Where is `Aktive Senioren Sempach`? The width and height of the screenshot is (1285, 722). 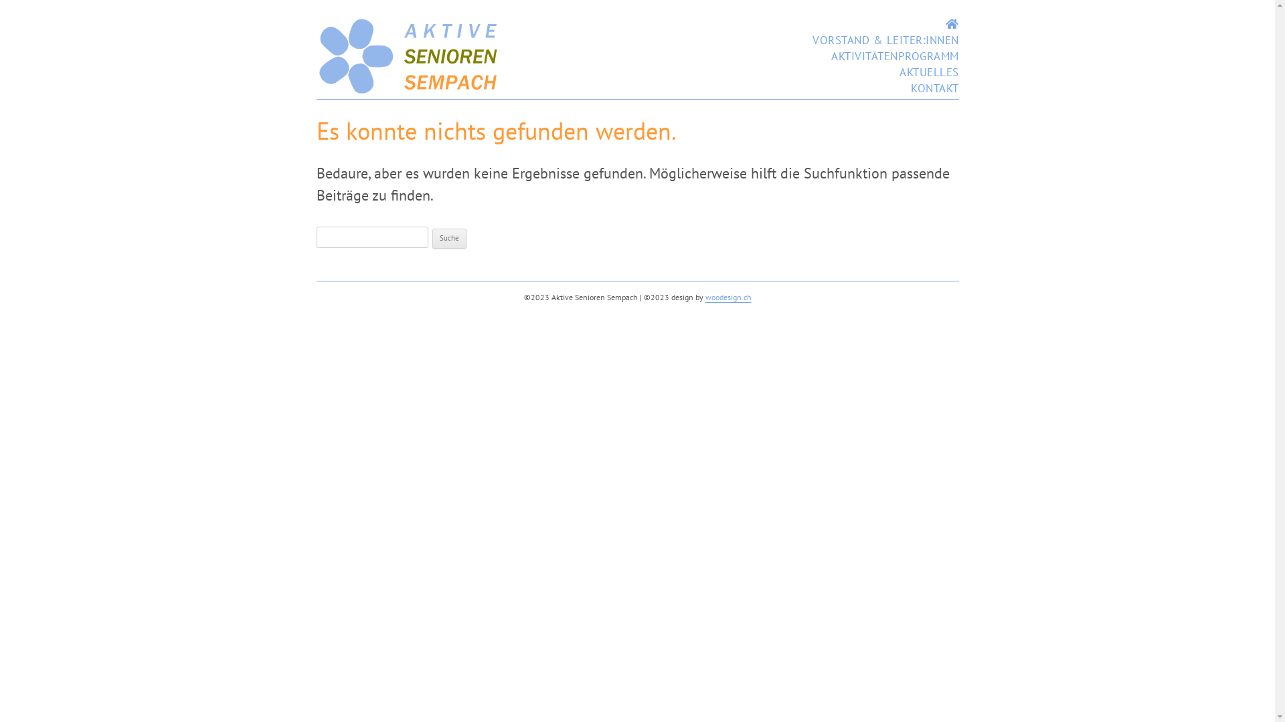
Aktive Senioren Sempach is located at coordinates (410, 91).